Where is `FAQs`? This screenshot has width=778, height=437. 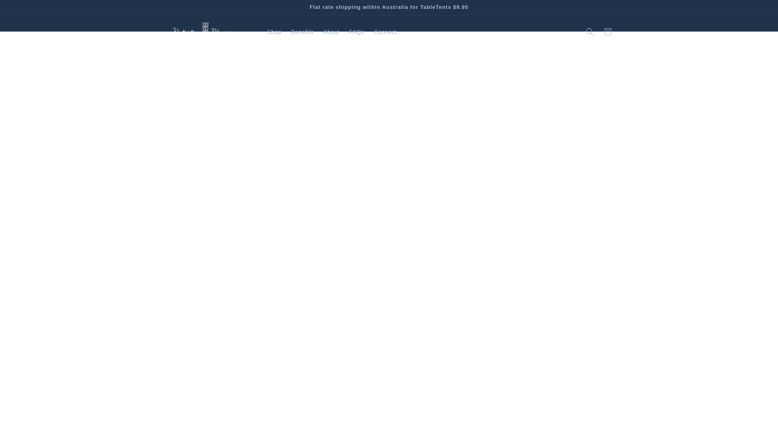 FAQs is located at coordinates (357, 32).